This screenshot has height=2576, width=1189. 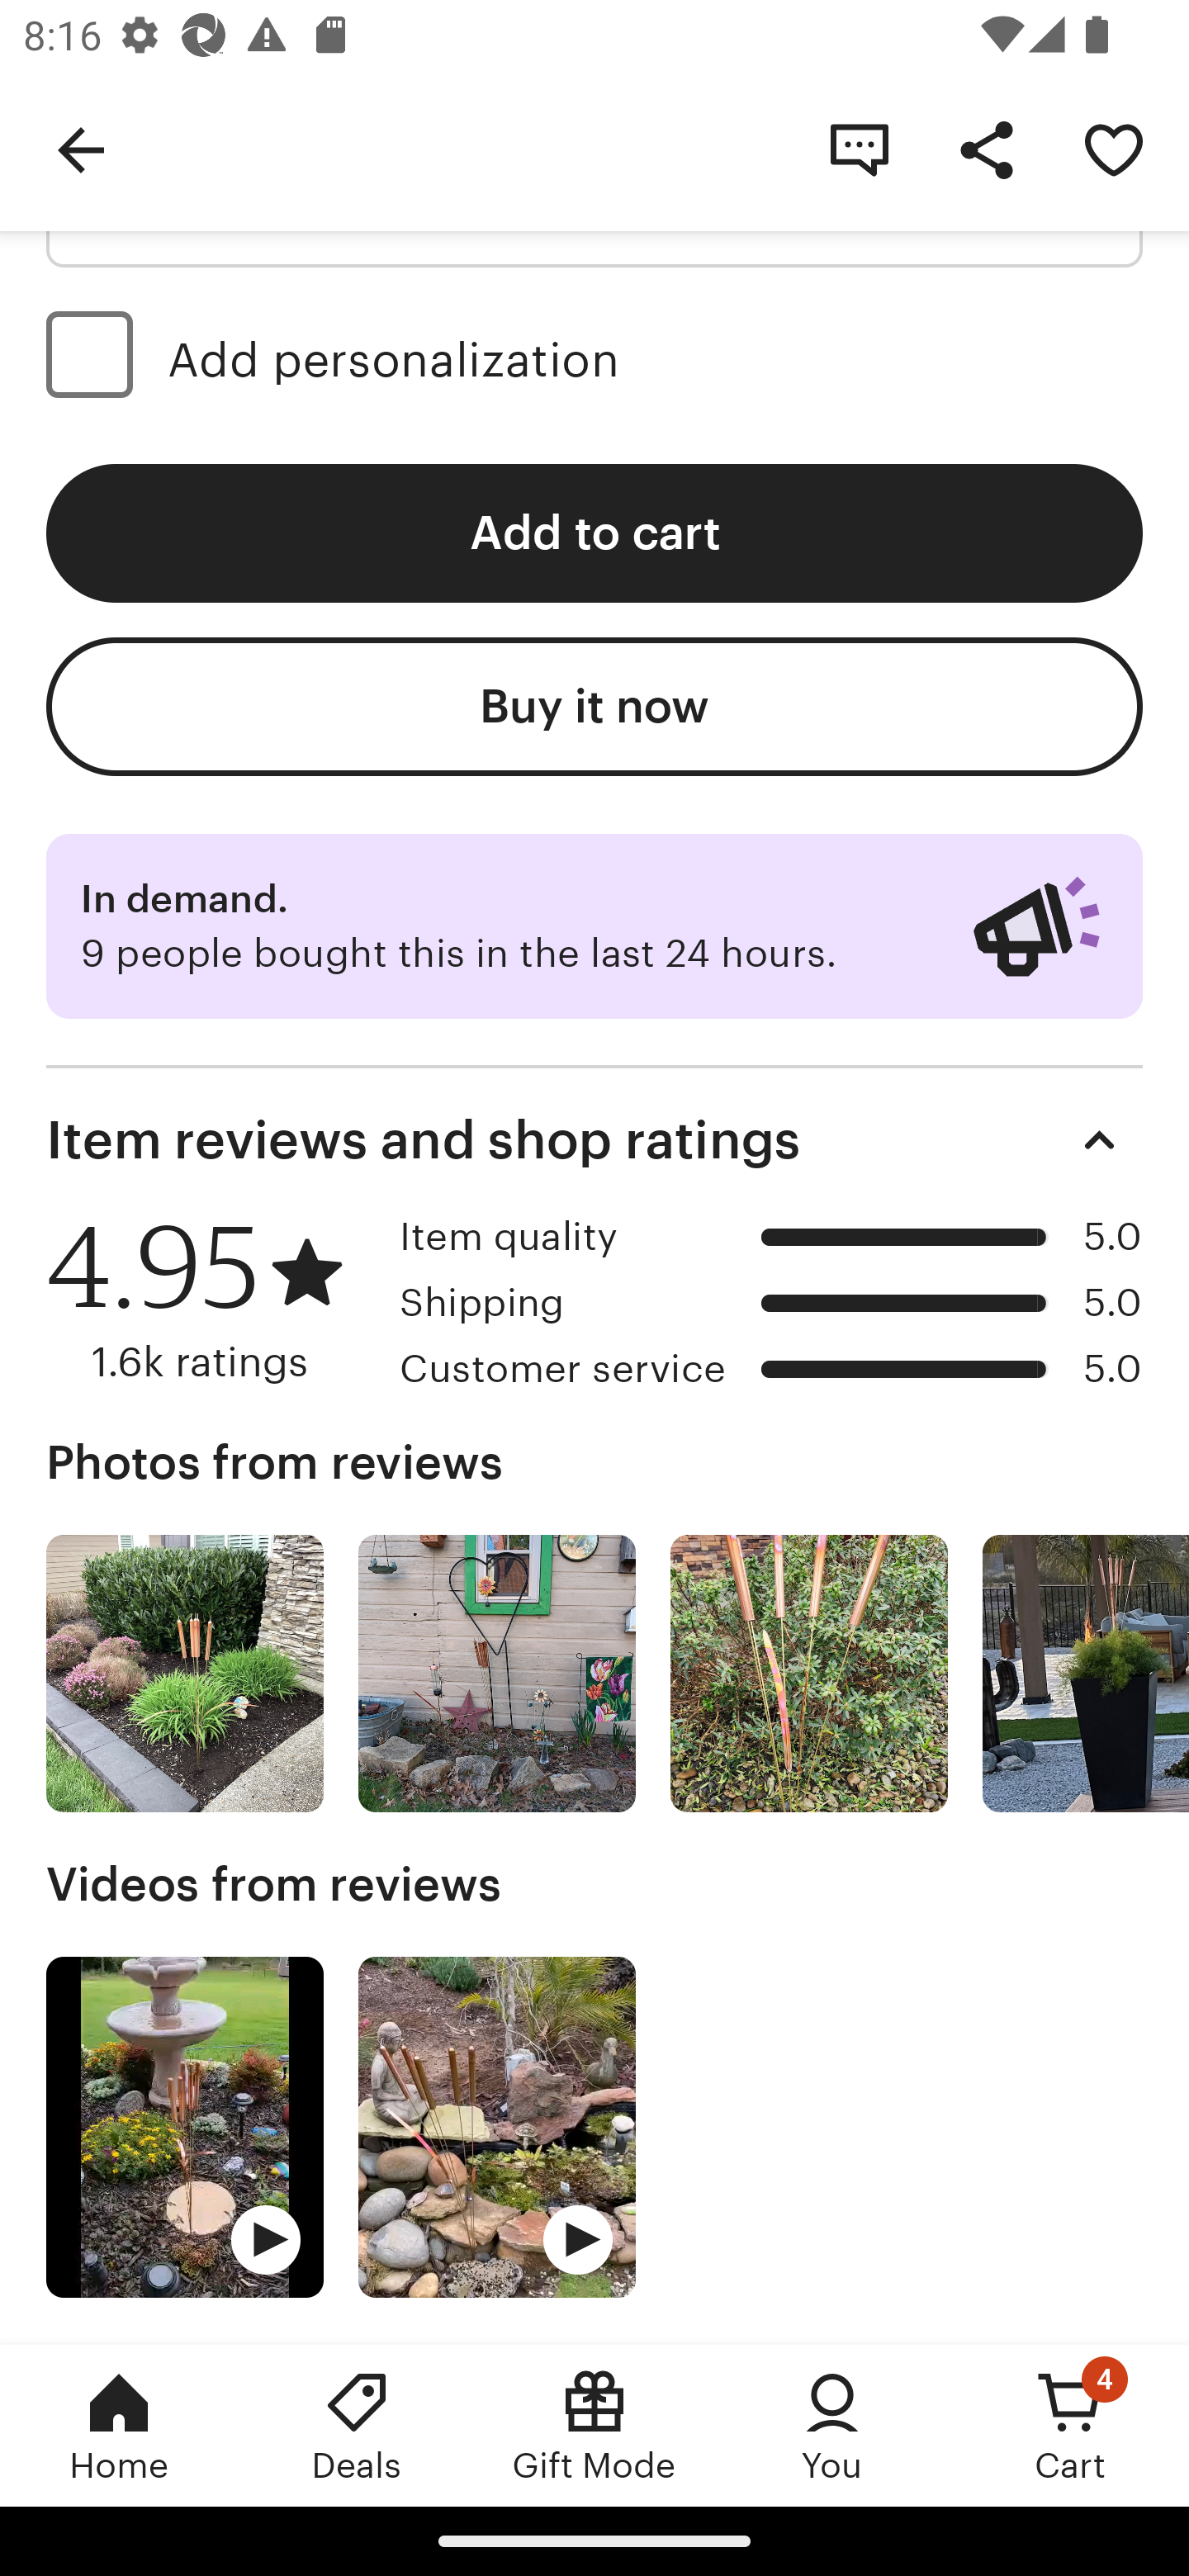 I want to click on Share, so click(x=986, y=149).